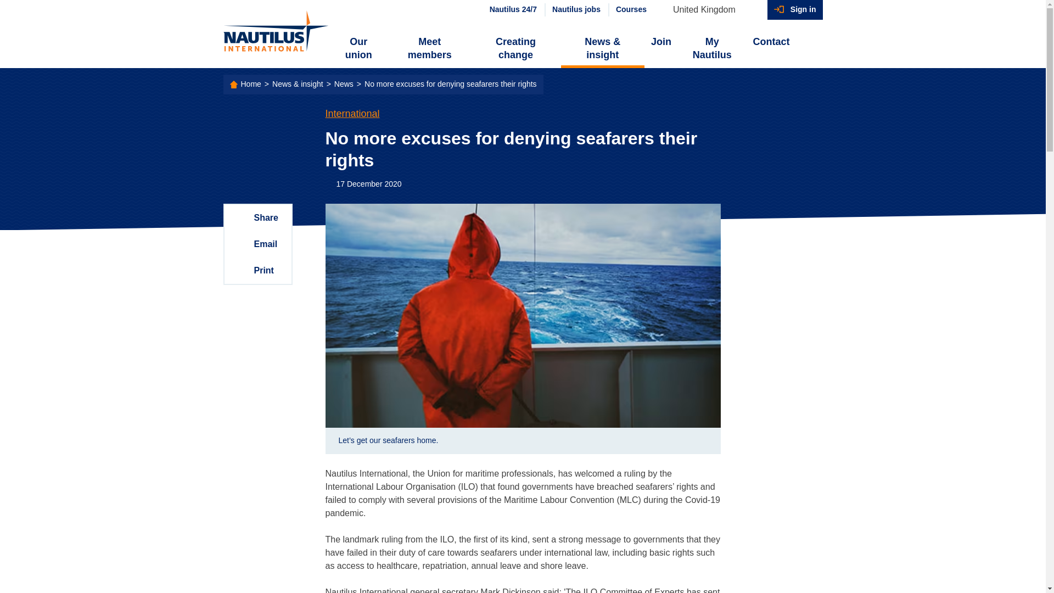  What do you see at coordinates (359, 48) in the screenshot?
I see `Our union` at bounding box center [359, 48].